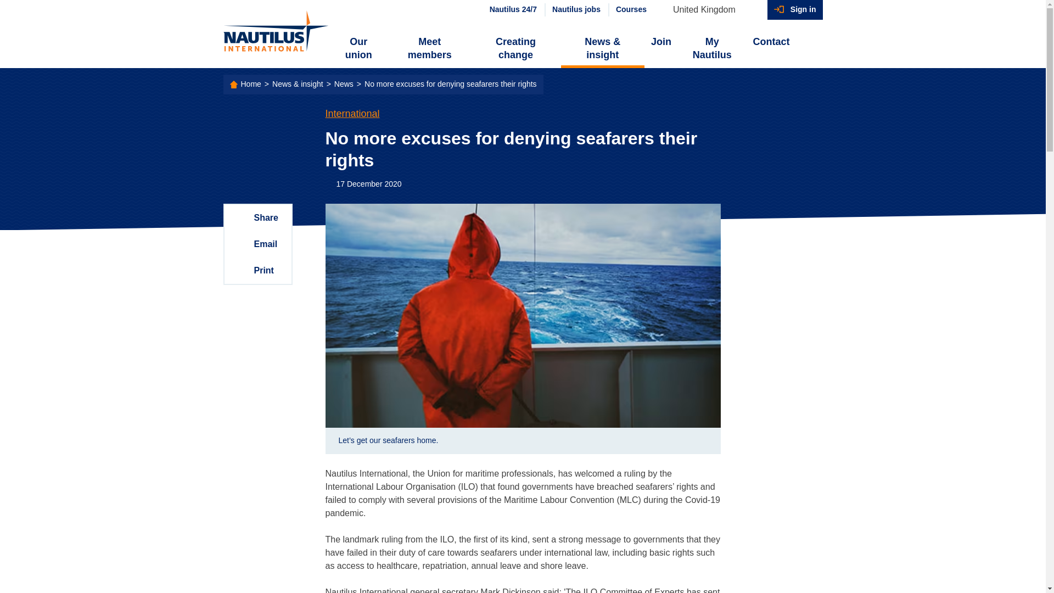  What do you see at coordinates (359, 48) in the screenshot?
I see `Our union` at bounding box center [359, 48].